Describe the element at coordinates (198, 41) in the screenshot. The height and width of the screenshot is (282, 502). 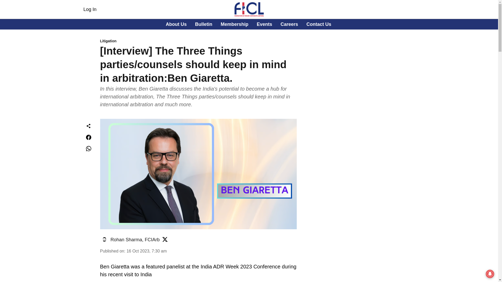
I see `Careers` at that location.